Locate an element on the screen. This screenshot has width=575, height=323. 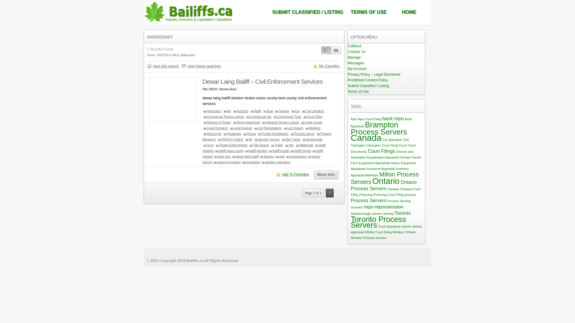
windsor collections is located at coordinates (275, 162).